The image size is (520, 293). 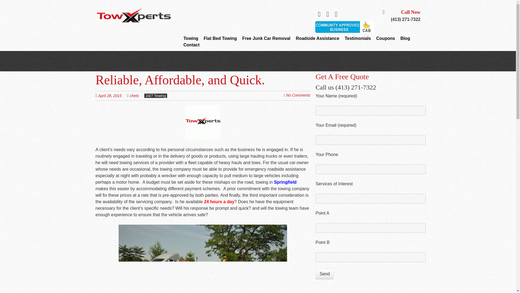 I want to click on Skip to content, so click(x=192, y=39).